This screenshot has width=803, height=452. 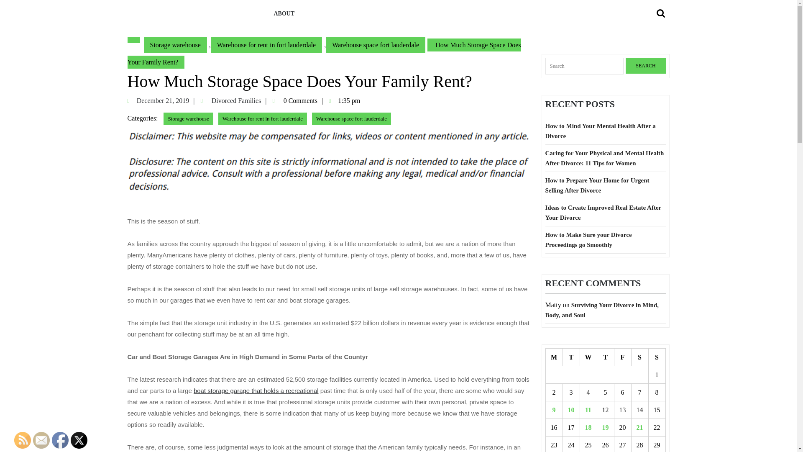 What do you see at coordinates (622, 357) in the screenshot?
I see `Friday` at bounding box center [622, 357].